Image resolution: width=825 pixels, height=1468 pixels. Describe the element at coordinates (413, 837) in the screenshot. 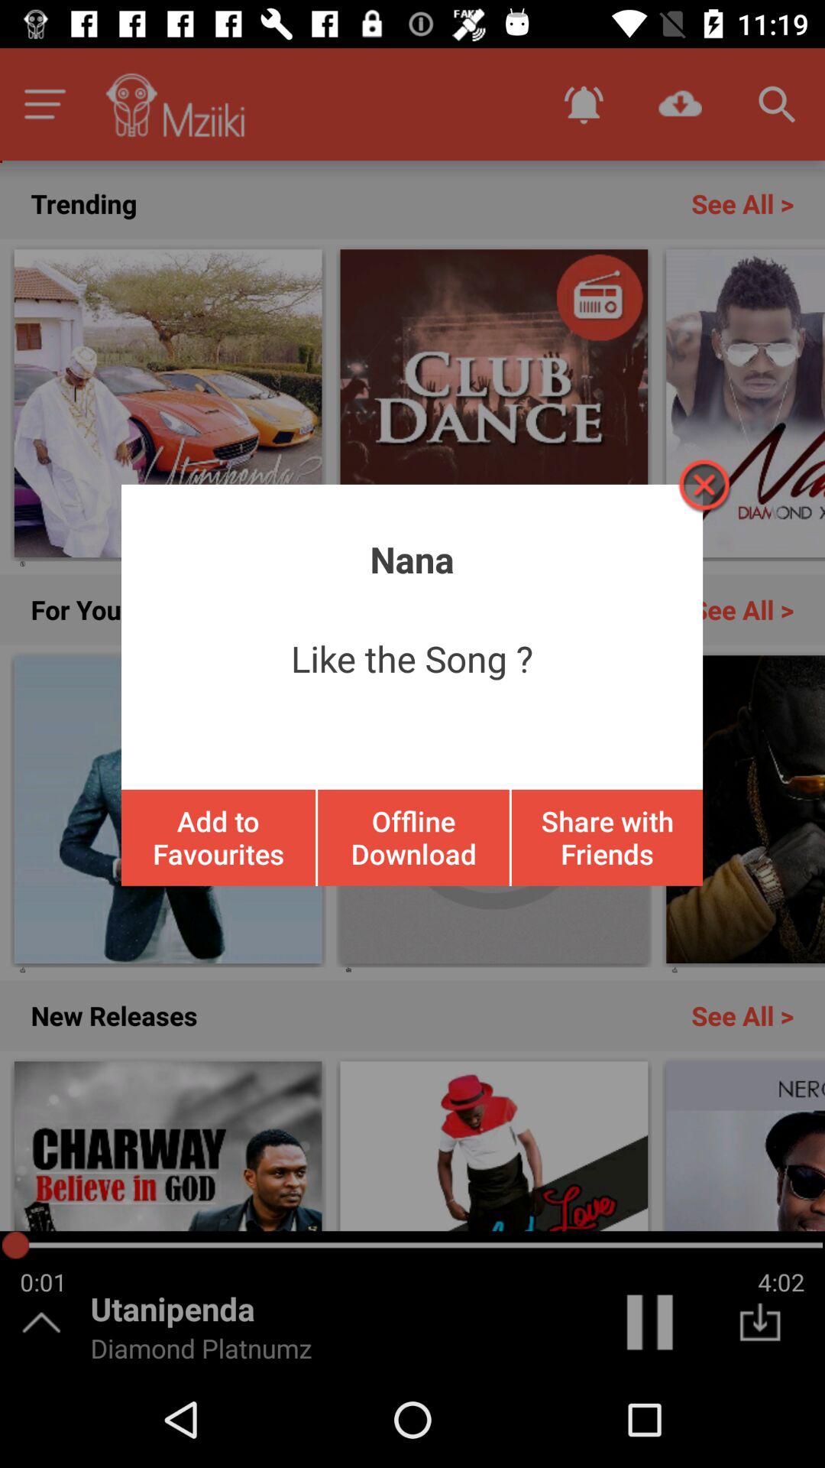

I see `tap the icon below the like the song ? app` at that location.